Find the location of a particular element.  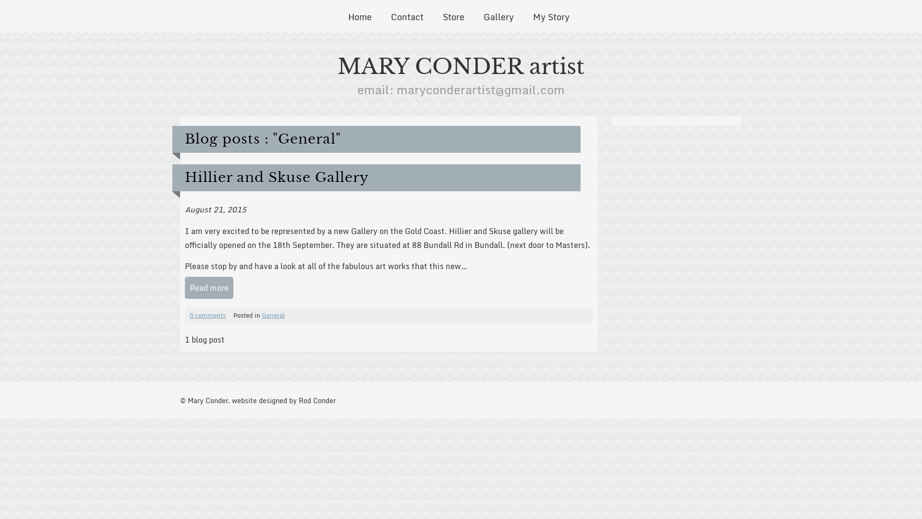

0 comments is located at coordinates (207, 315).